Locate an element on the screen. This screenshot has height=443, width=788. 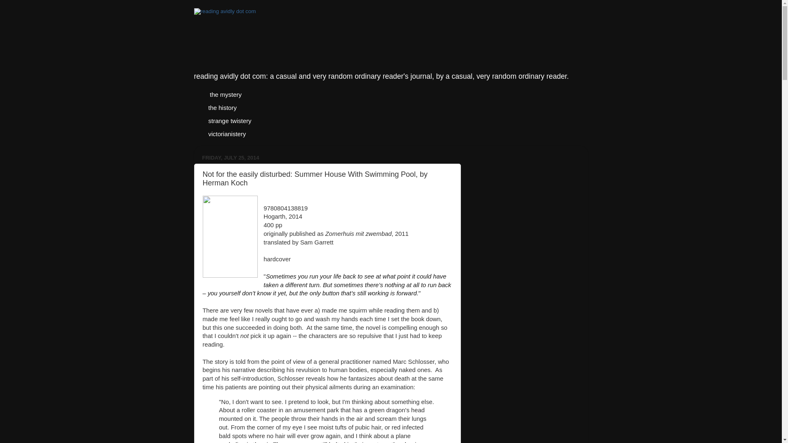
victorianistery is located at coordinates (227, 134).